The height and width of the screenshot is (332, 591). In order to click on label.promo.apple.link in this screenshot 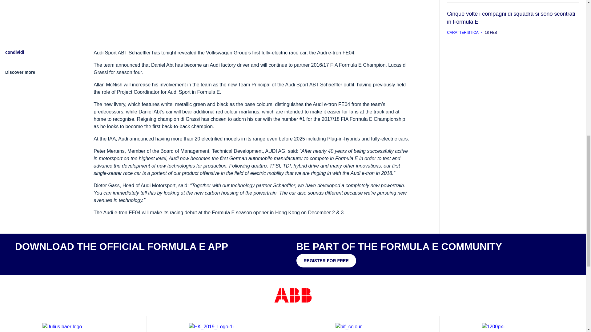, I will do `click(33, 260)`.